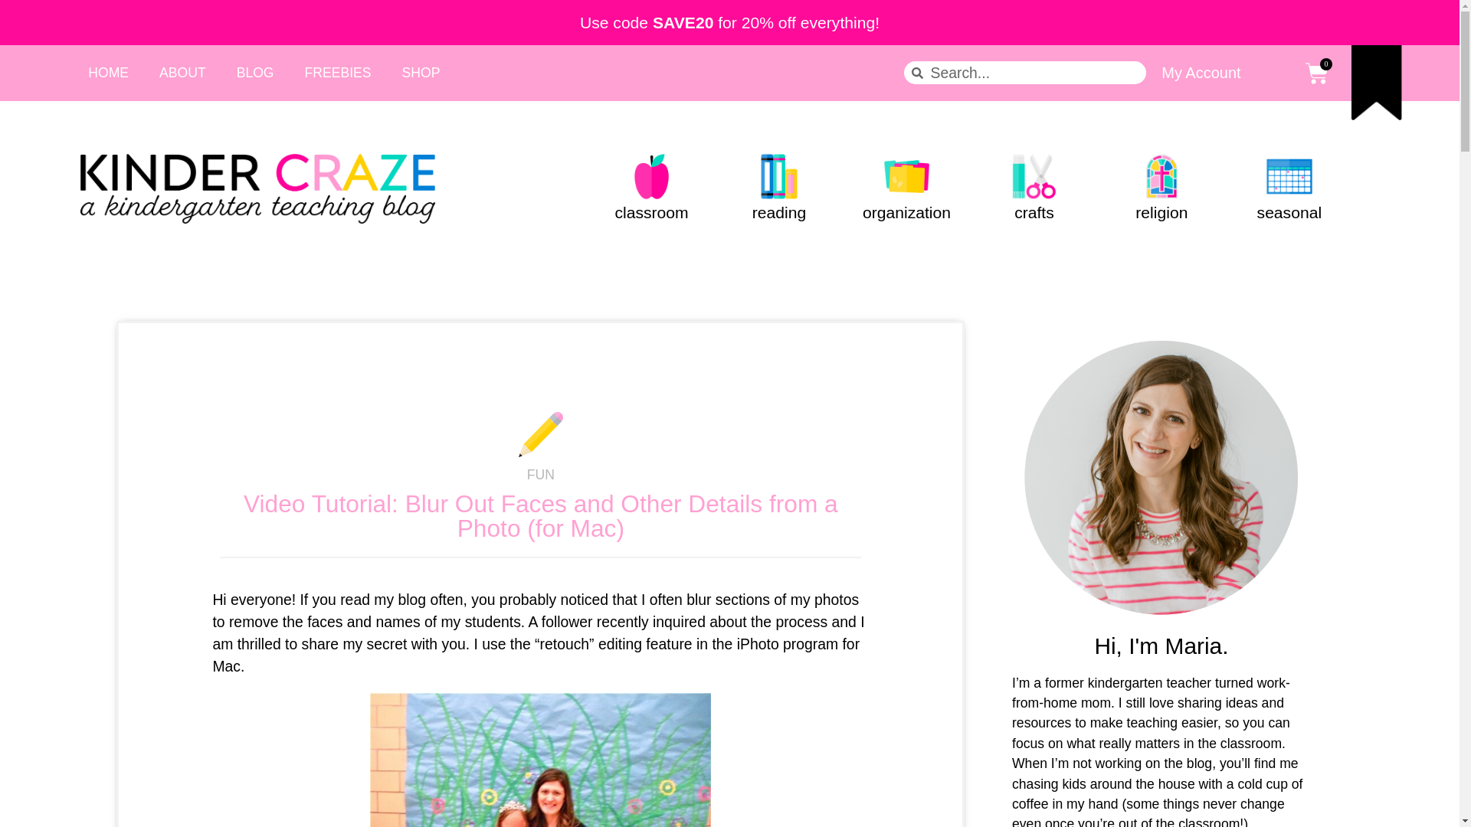 This screenshot has width=1471, height=827. I want to click on ABOUT, so click(182, 72).